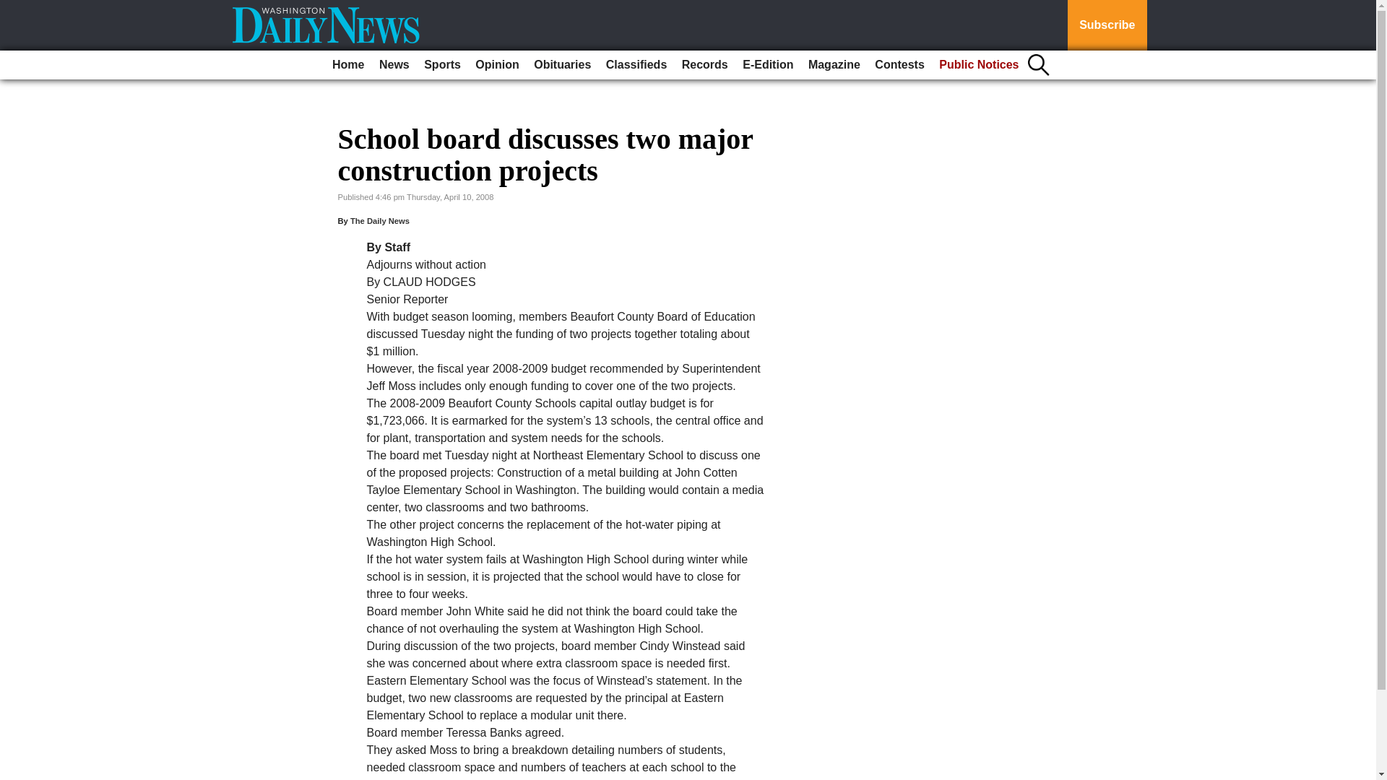 The height and width of the screenshot is (780, 1387). I want to click on Opinion, so click(497, 65).